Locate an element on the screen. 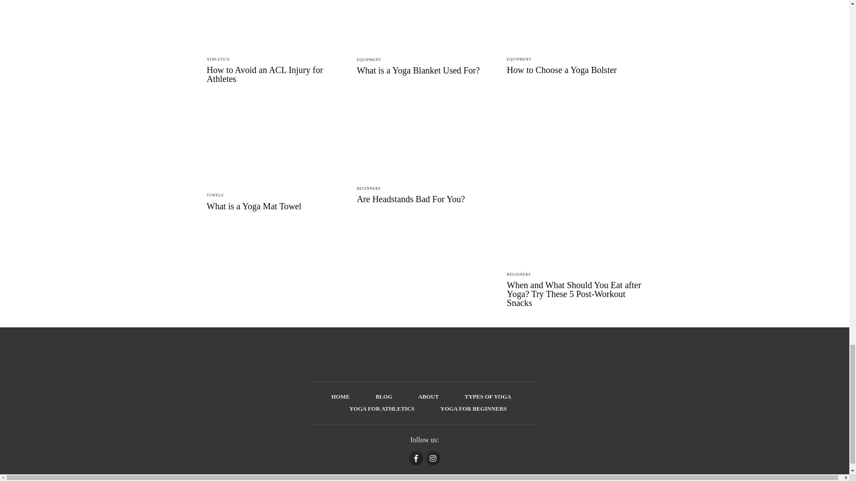  BLOG is located at coordinates (383, 396).